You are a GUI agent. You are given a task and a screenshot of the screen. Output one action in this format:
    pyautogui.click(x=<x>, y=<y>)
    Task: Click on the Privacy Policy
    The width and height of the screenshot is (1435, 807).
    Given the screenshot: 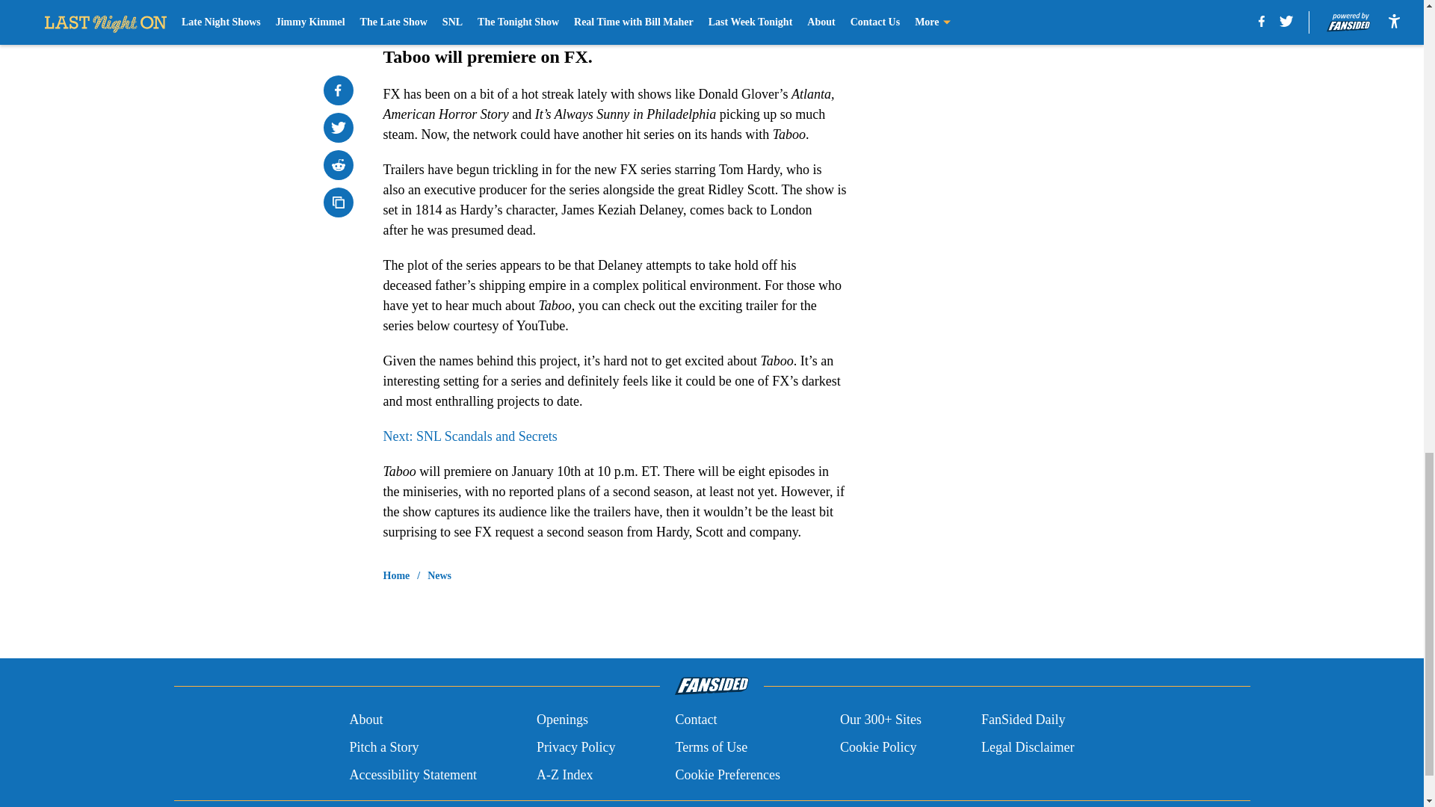 What is the action you would take?
    pyautogui.click(x=575, y=747)
    